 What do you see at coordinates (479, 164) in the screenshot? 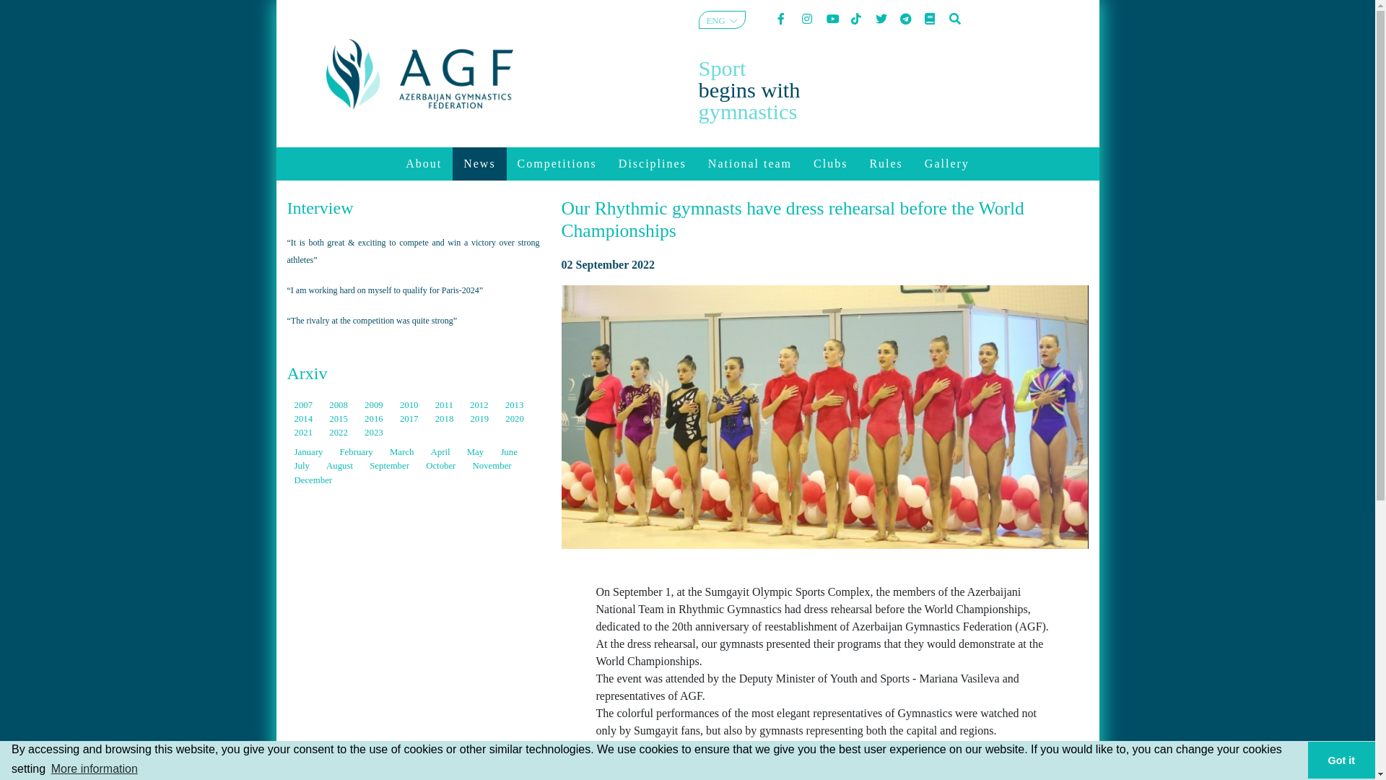
I see `News` at bounding box center [479, 164].